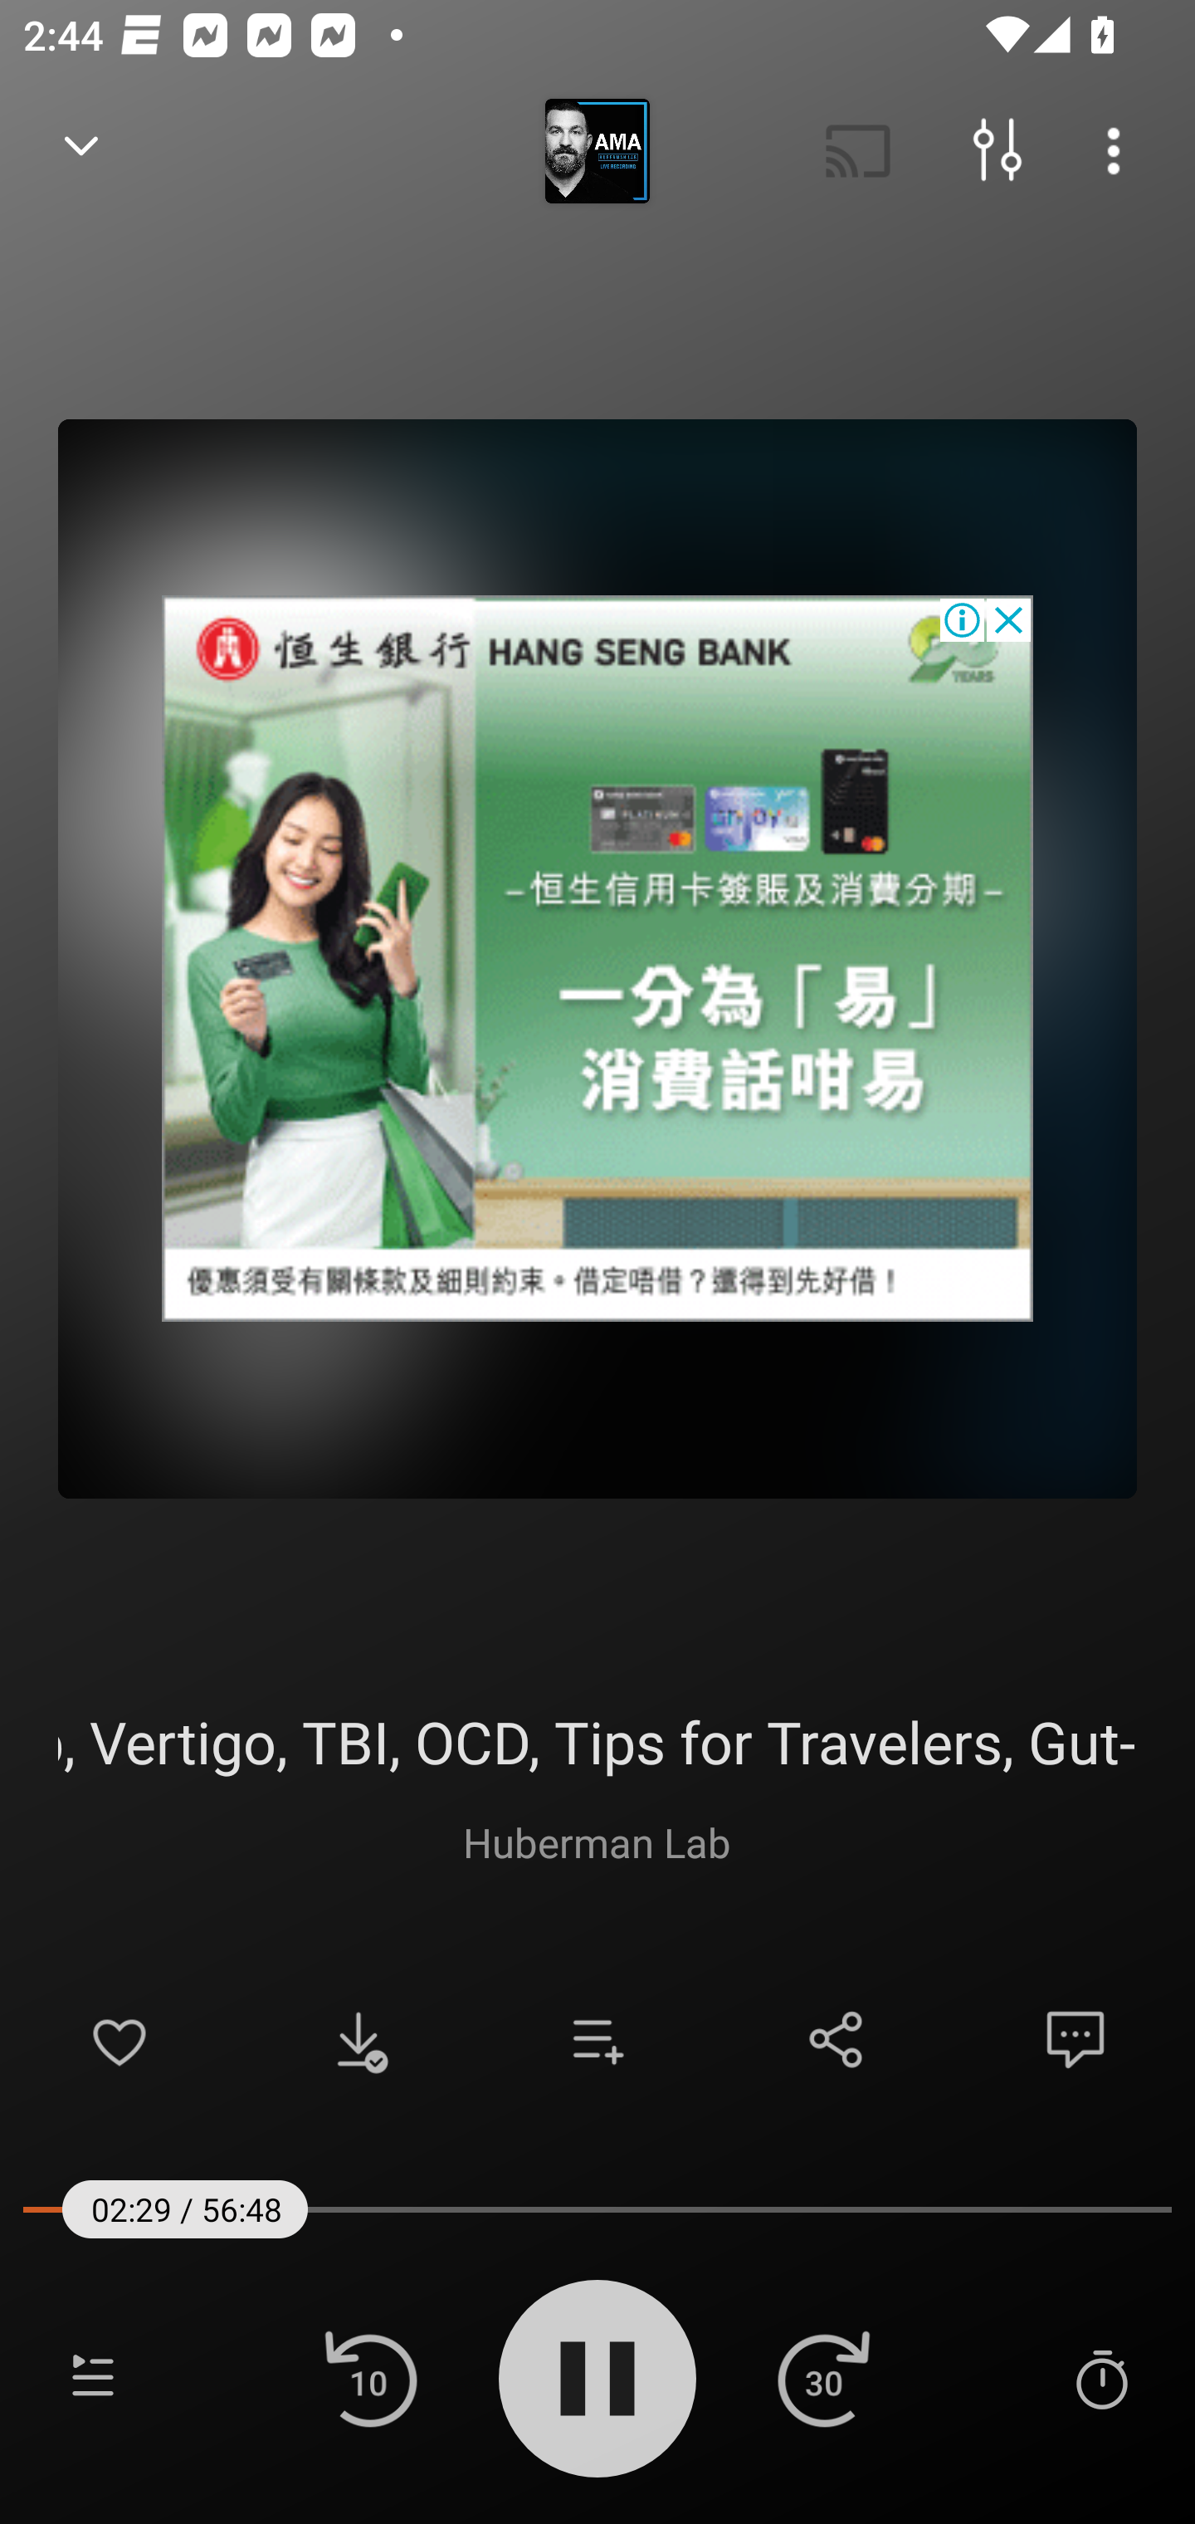 The image size is (1195, 2524). What do you see at coordinates (597, 2039) in the screenshot?
I see `Add to playlist` at bounding box center [597, 2039].